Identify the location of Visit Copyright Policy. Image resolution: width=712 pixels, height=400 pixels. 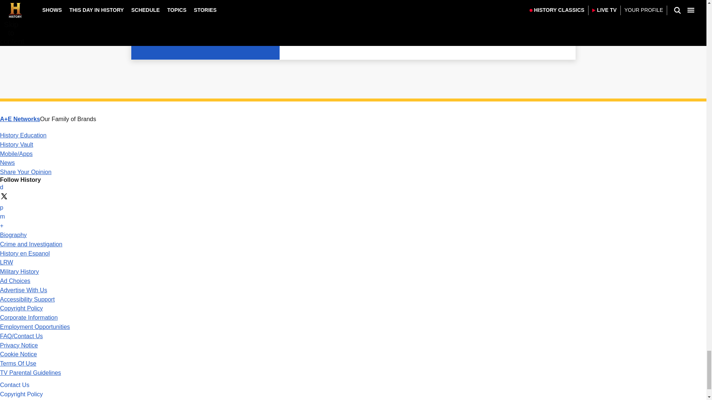
(22, 308).